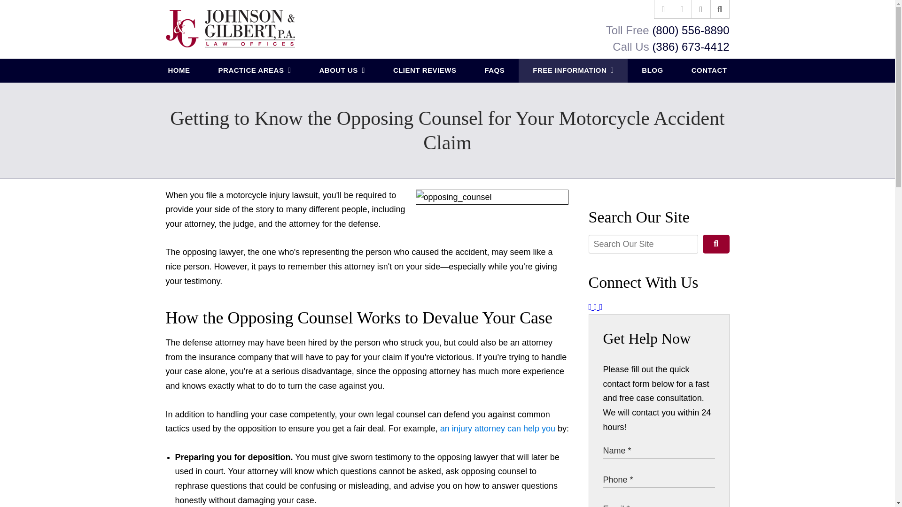  What do you see at coordinates (179, 70) in the screenshot?
I see `HOME` at bounding box center [179, 70].